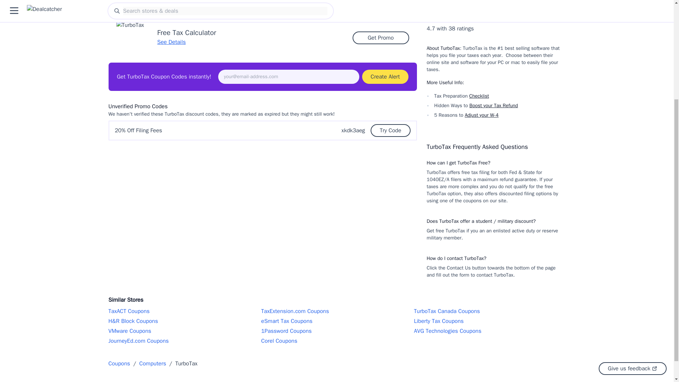 The width and height of the screenshot is (679, 382). Describe the element at coordinates (385, 76) in the screenshot. I see `Create Alert` at that location.